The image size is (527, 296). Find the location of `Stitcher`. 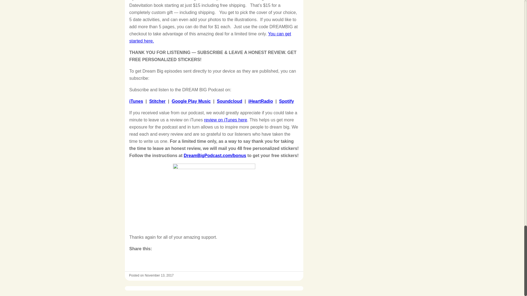

Stitcher is located at coordinates (158, 101).